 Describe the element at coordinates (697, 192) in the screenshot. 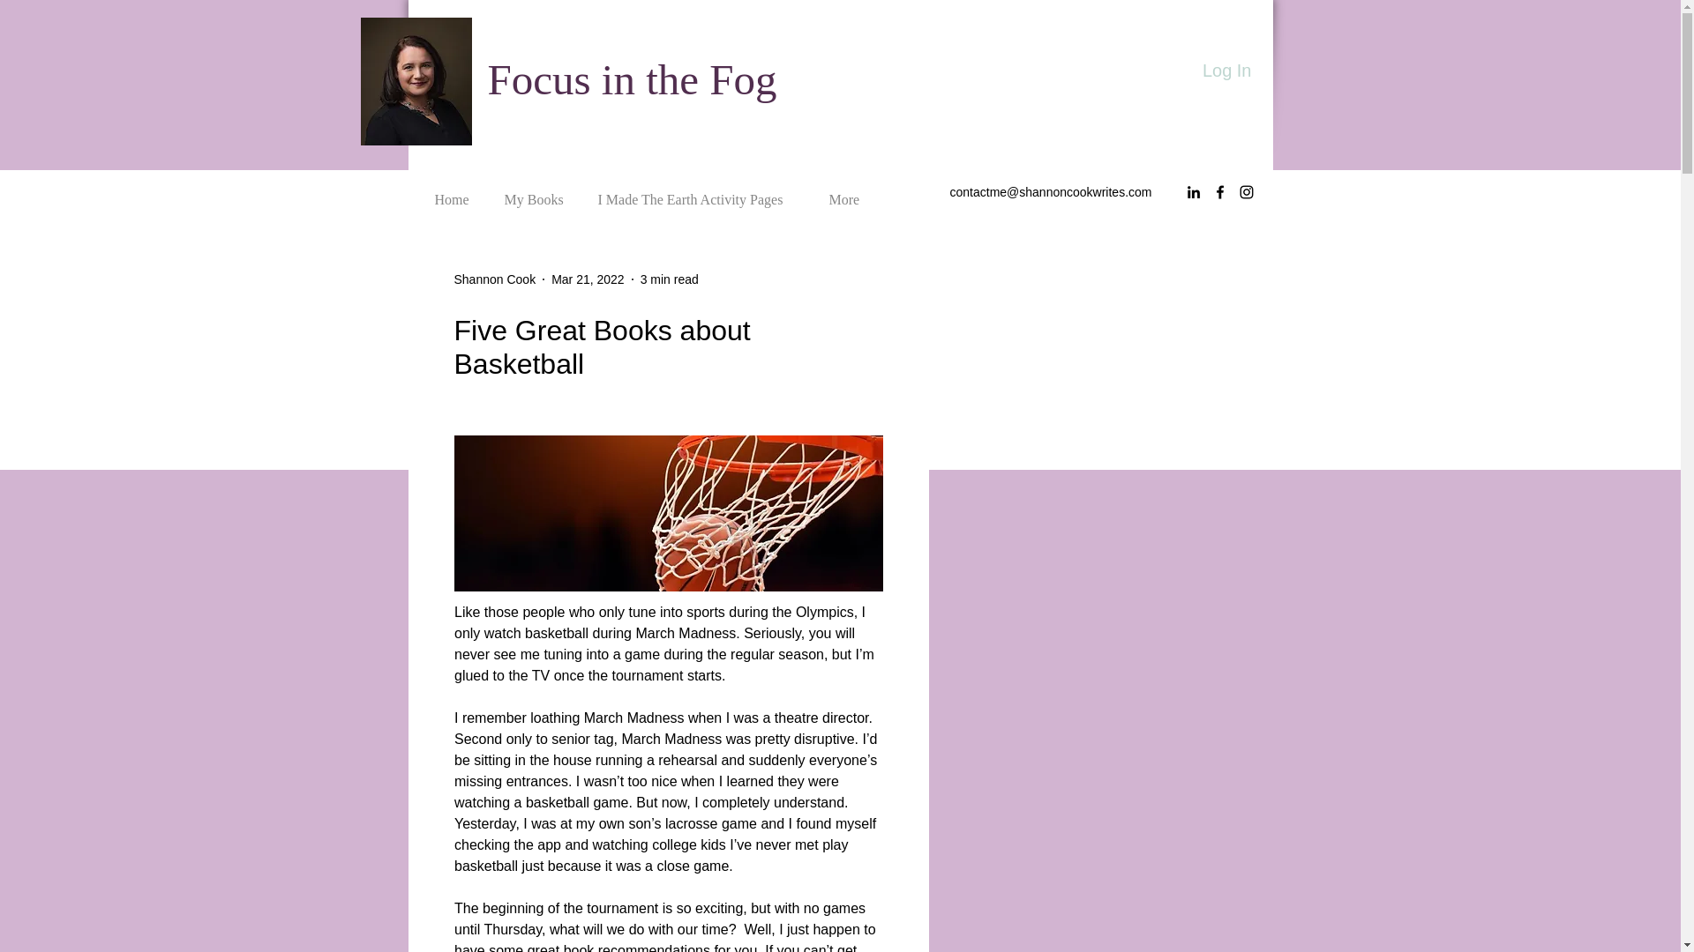

I see `I Made The Earth Activity Pages` at that location.